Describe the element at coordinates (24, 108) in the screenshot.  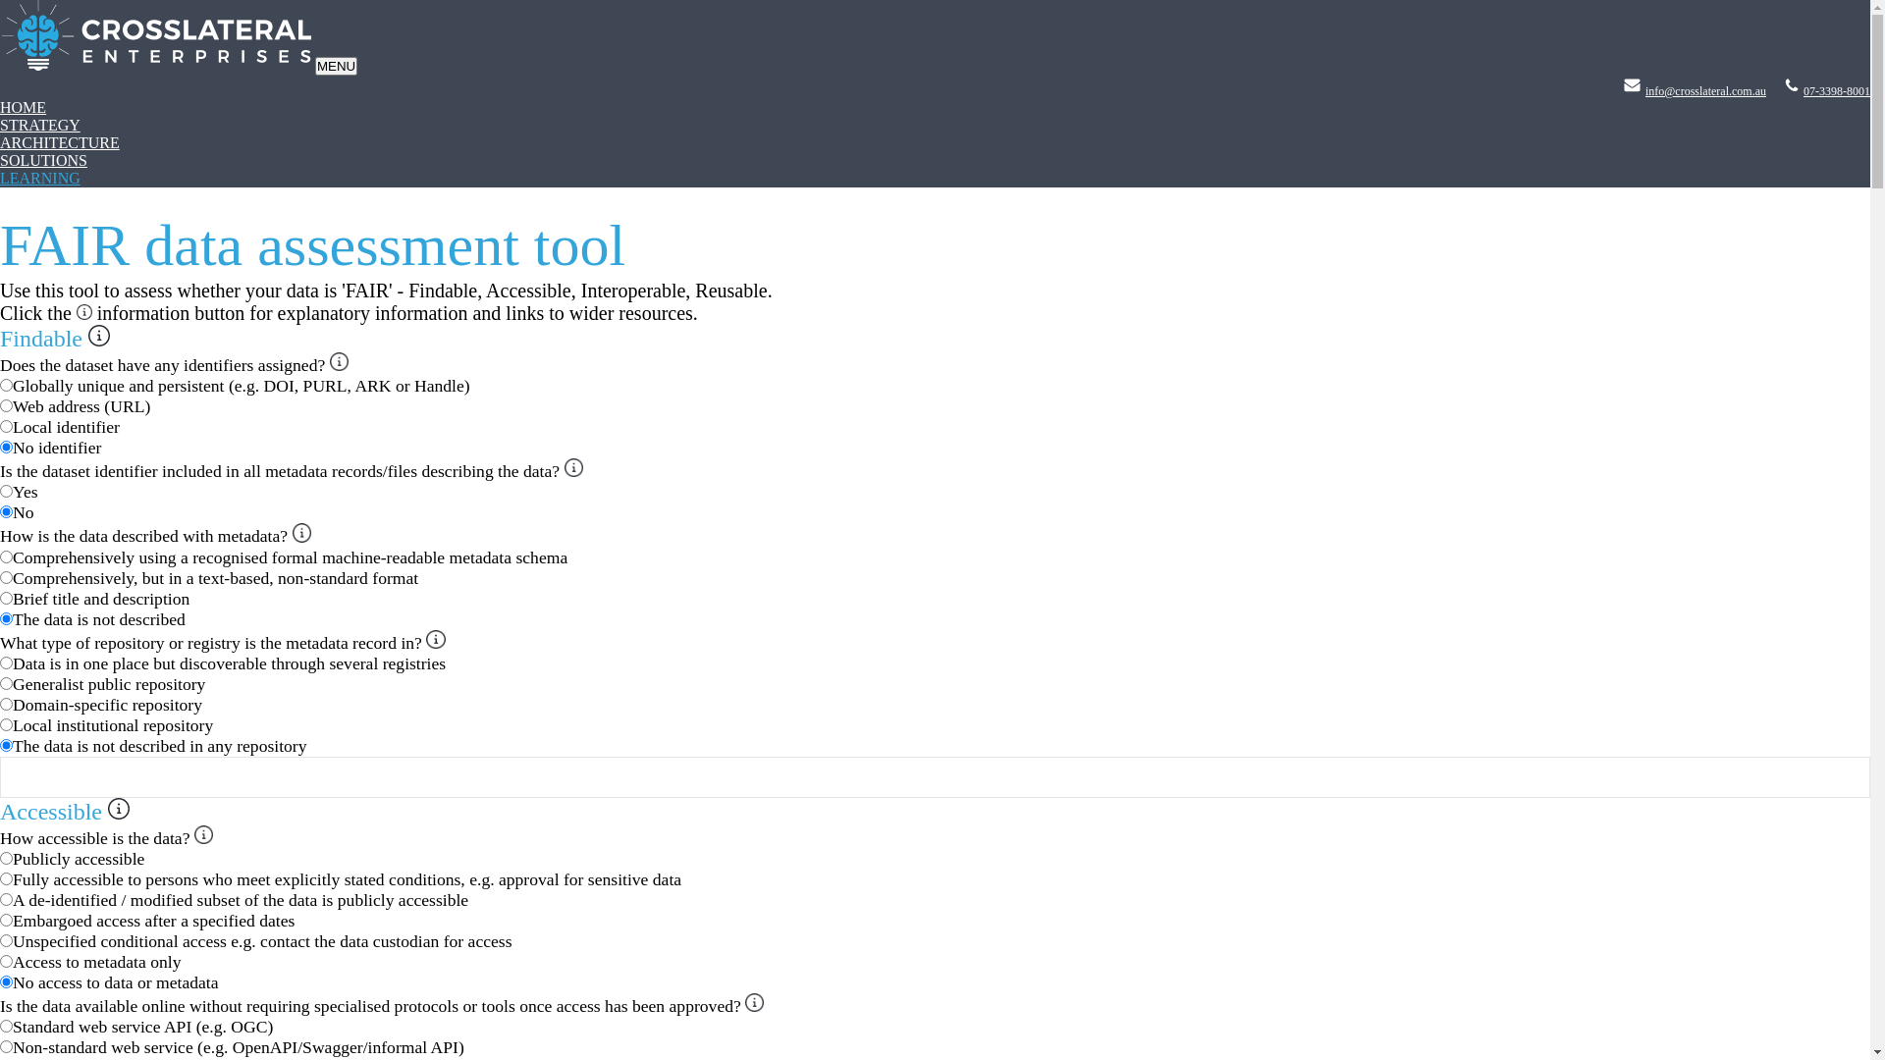
I see `HOME` at that location.